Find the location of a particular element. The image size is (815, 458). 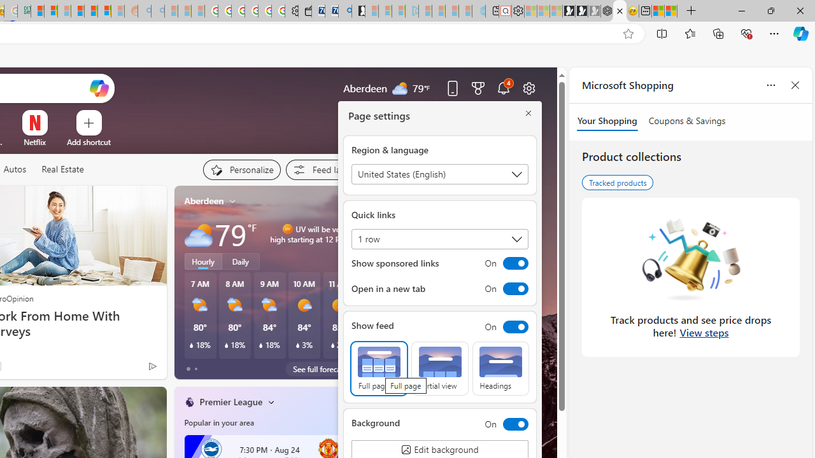

Class: icon-img is located at coordinates (346, 402).